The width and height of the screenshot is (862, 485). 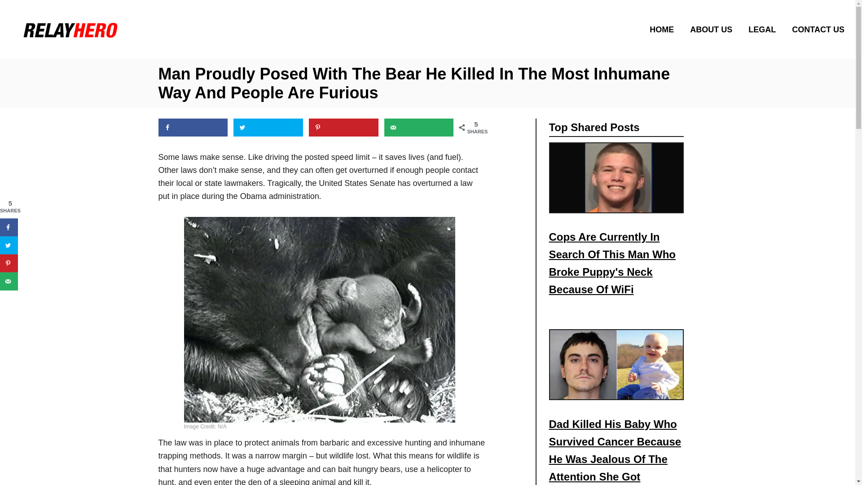 I want to click on Save to Pinterest, so click(x=343, y=127).